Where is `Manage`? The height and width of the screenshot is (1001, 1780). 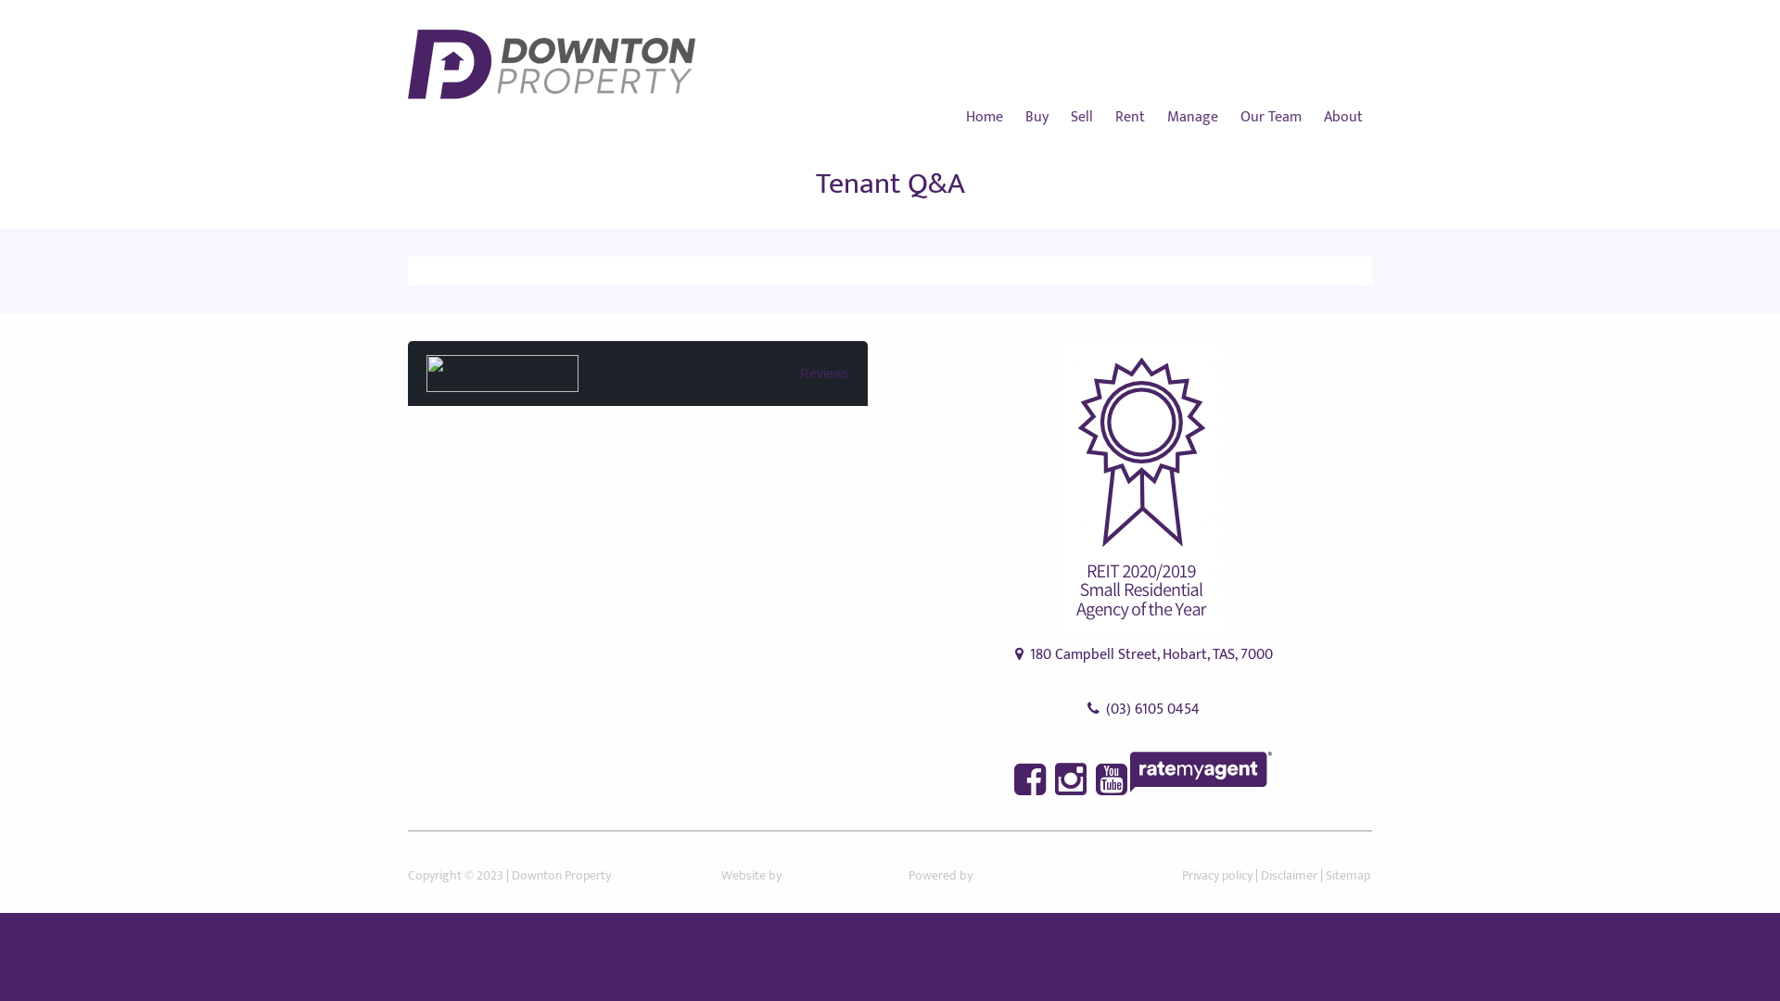
Manage is located at coordinates (1192, 118).